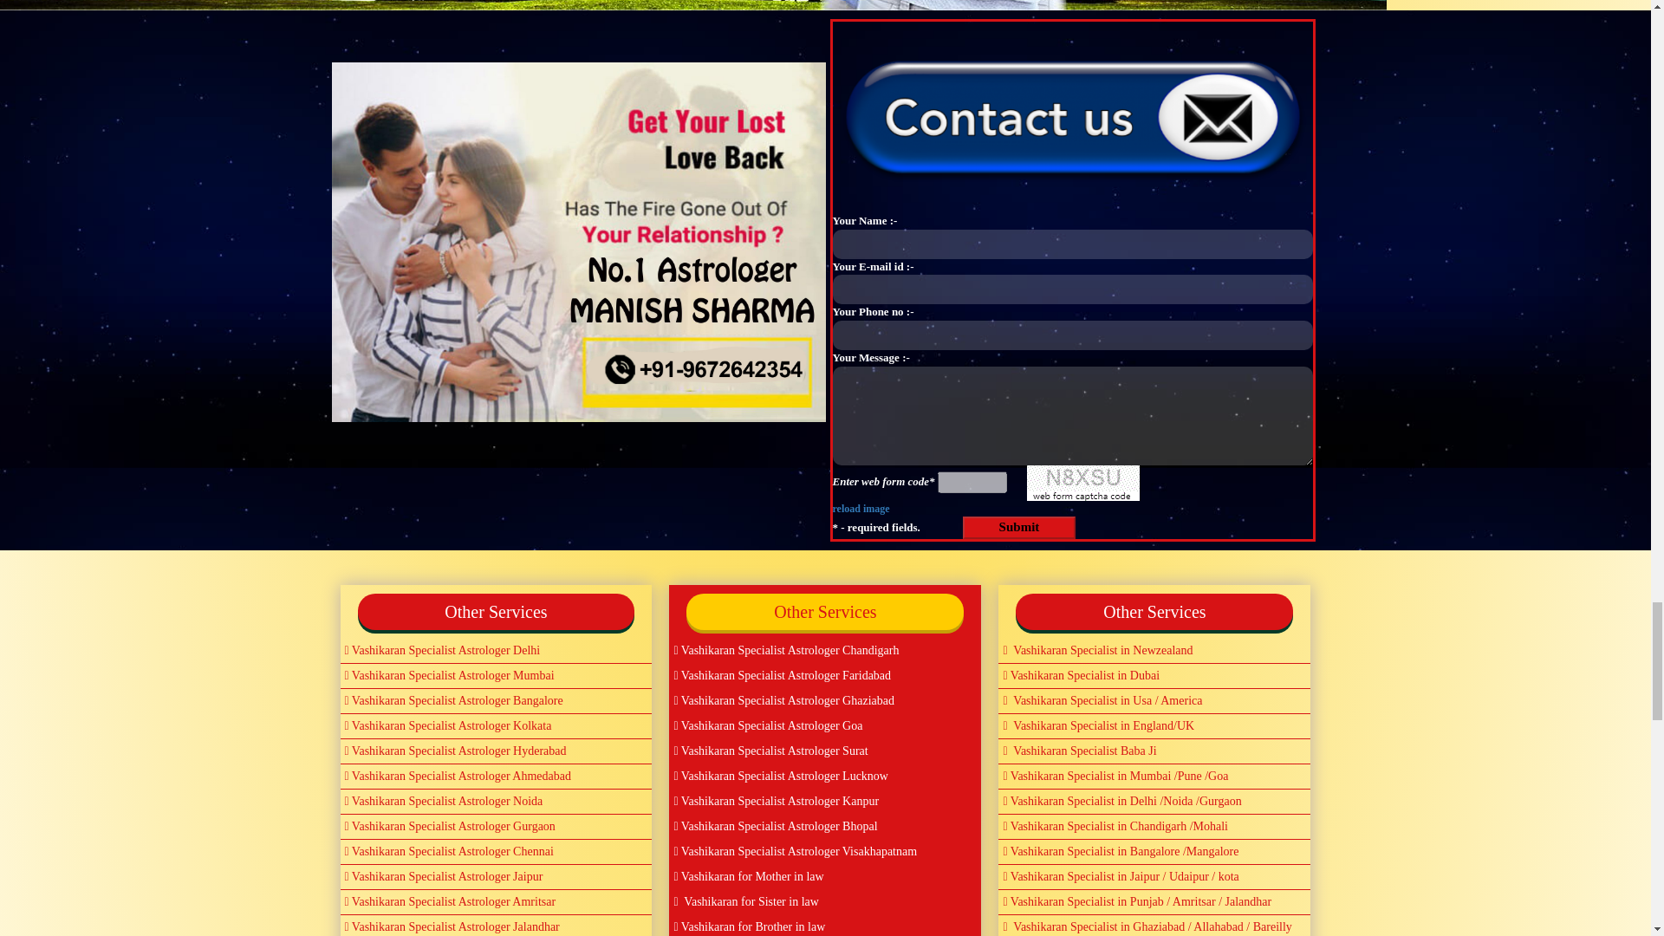 The image size is (1664, 936). What do you see at coordinates (496, 851) in the screenshot?
I see ` Vashikaran Specialist Astrologer Chennai` at bounding box center [496, 851].